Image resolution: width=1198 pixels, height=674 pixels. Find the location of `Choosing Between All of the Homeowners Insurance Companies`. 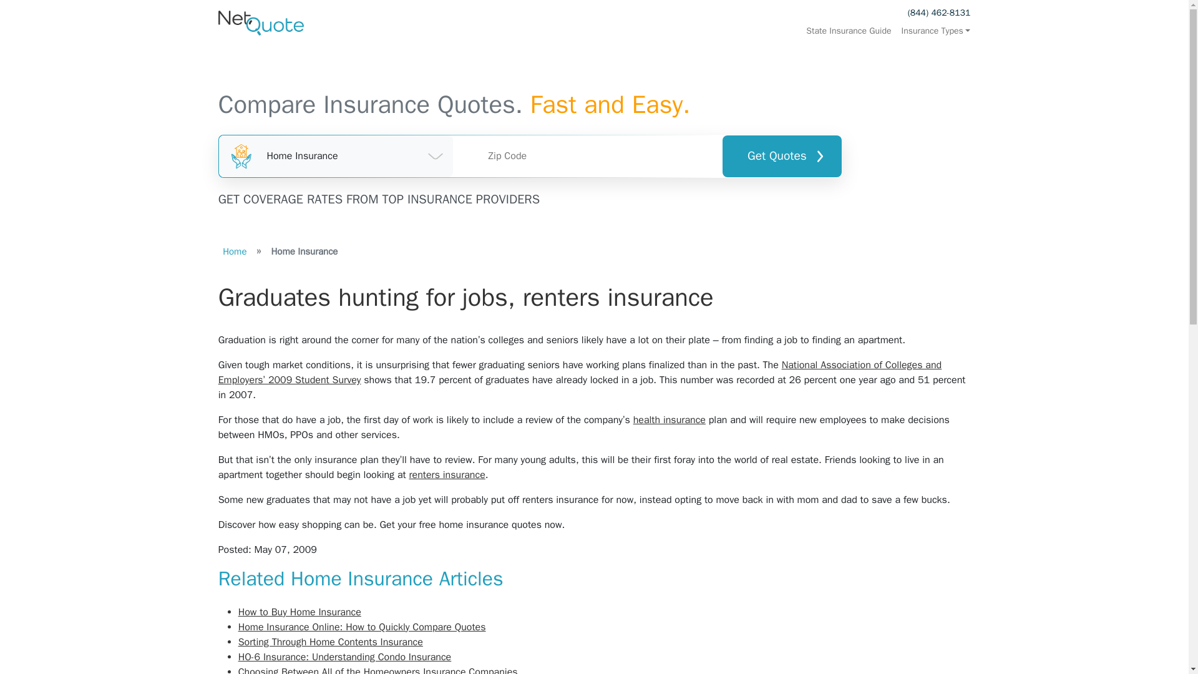

Choosing Between All of the Homeowners Insurance Companies is located at coordinates (378, 670).